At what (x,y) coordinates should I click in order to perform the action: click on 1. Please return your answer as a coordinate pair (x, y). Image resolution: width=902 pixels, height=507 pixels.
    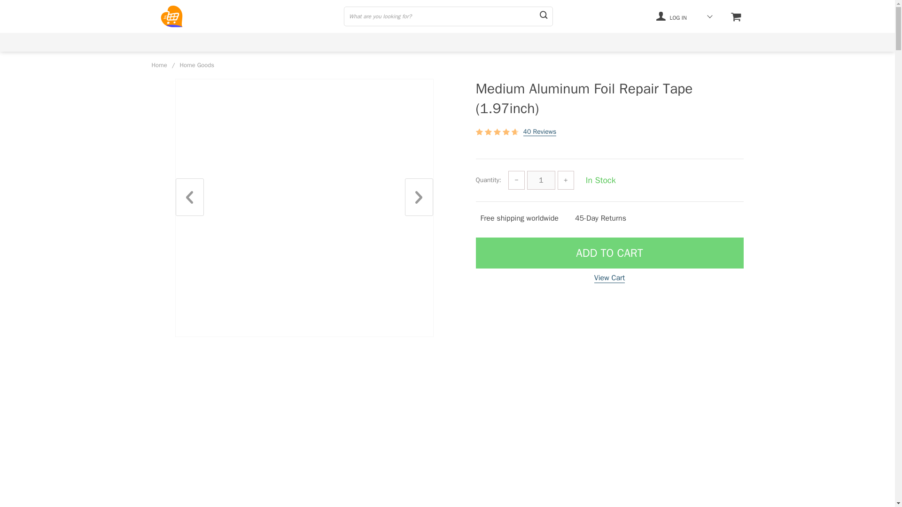
    Looking at the image, I should click on (541, 180).